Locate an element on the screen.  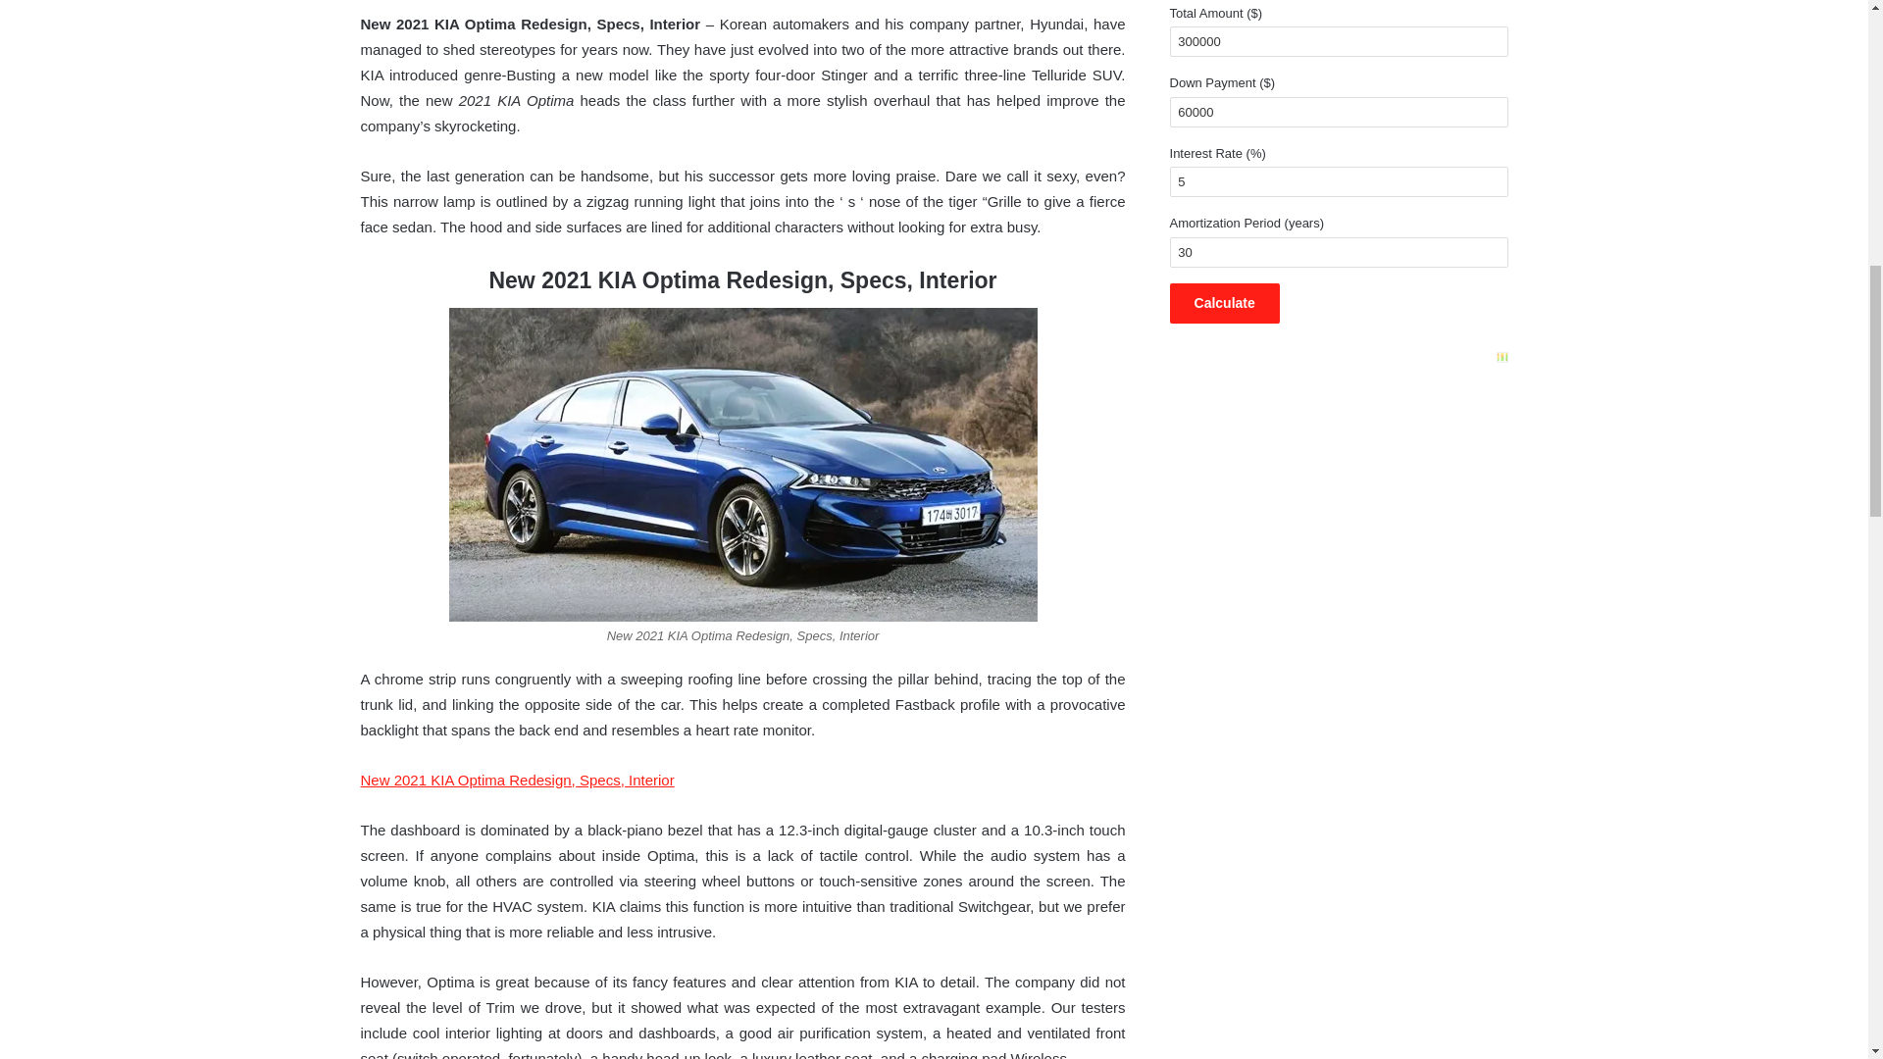
5 is located at coordinates (1338, 180).